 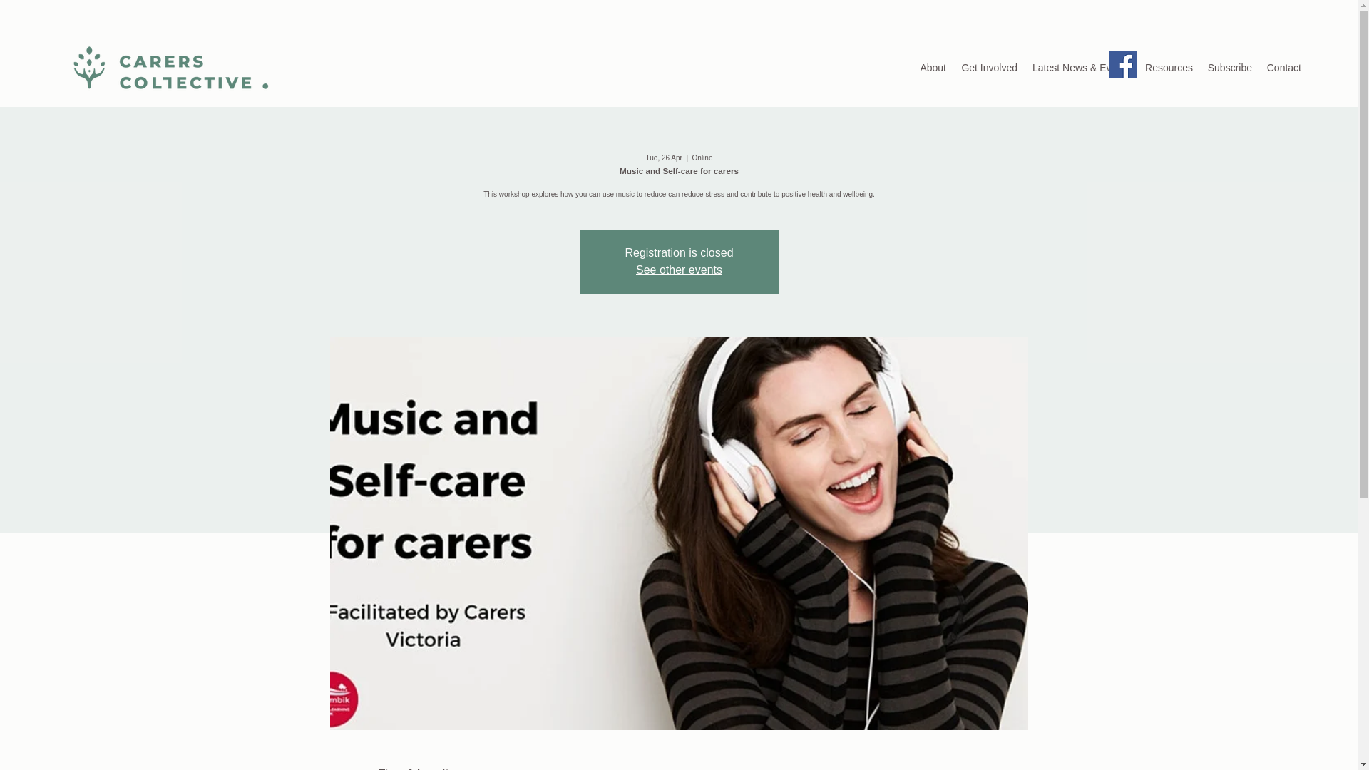 What do you see at coordinates (1169, 67) in the screenshot?
I see `Resources` at bounding box center [1169, 67].